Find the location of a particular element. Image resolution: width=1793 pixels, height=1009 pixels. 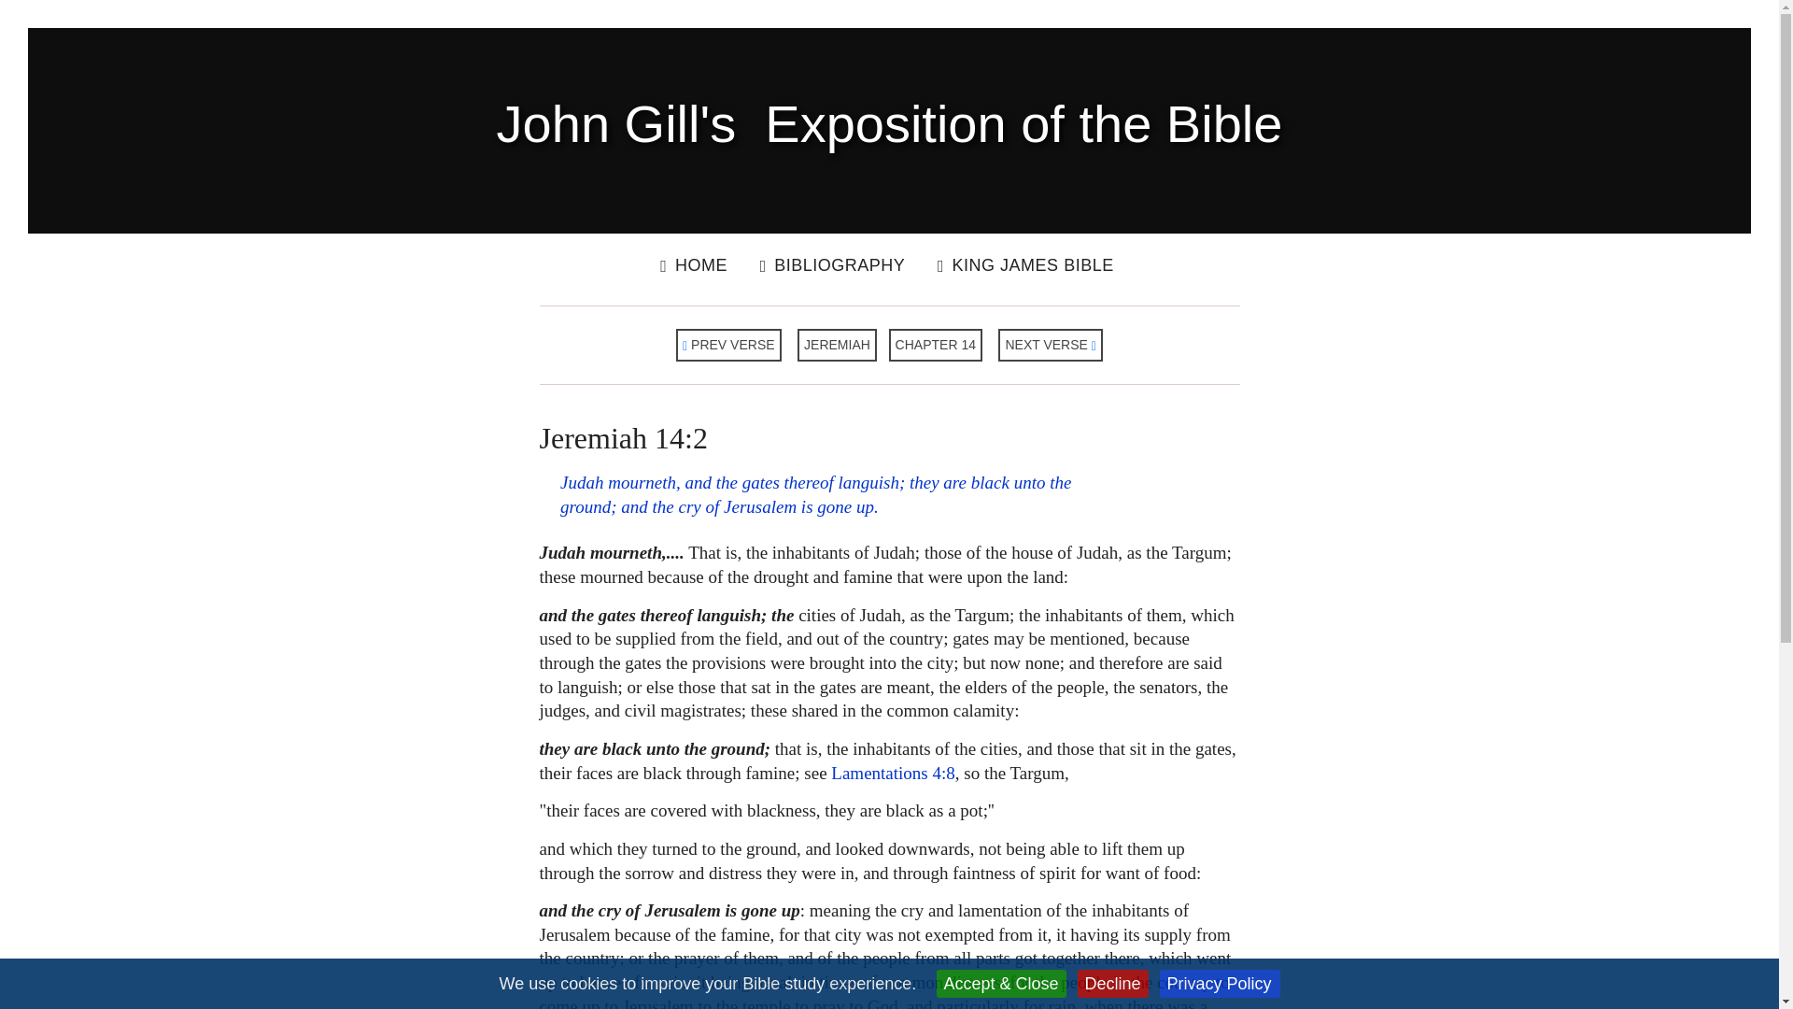

Privacy Policy is located at coordinates (1220, 983).